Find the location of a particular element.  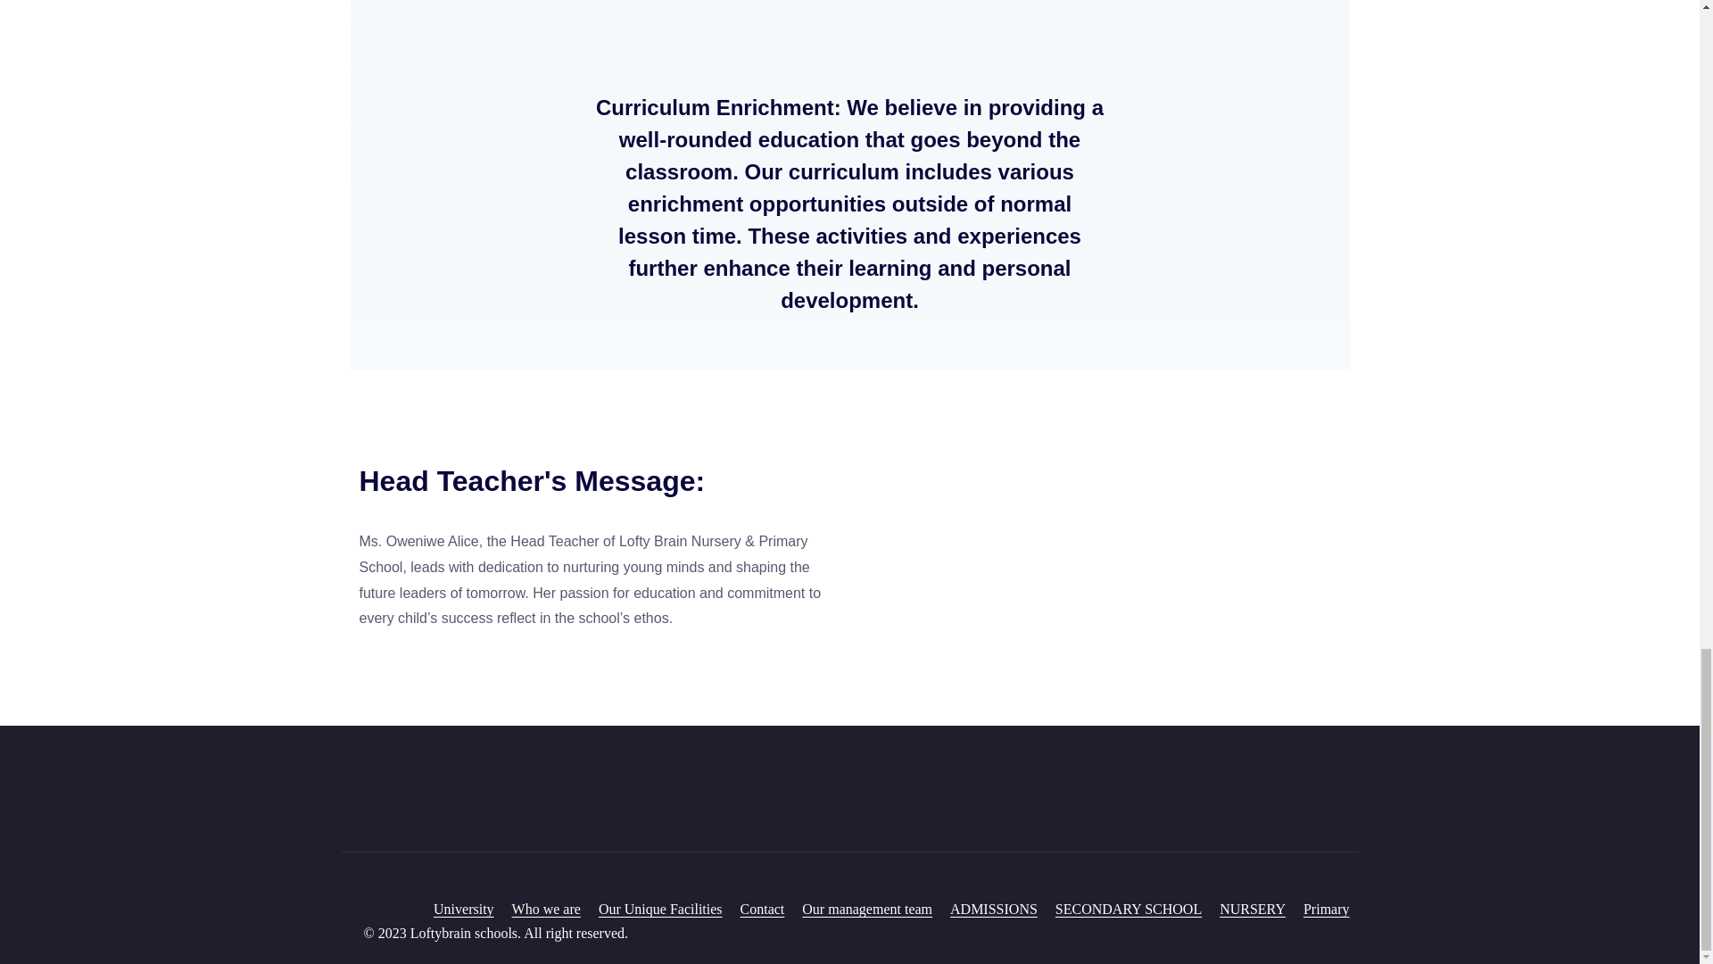

Contact is located at coordinates (762, 909).